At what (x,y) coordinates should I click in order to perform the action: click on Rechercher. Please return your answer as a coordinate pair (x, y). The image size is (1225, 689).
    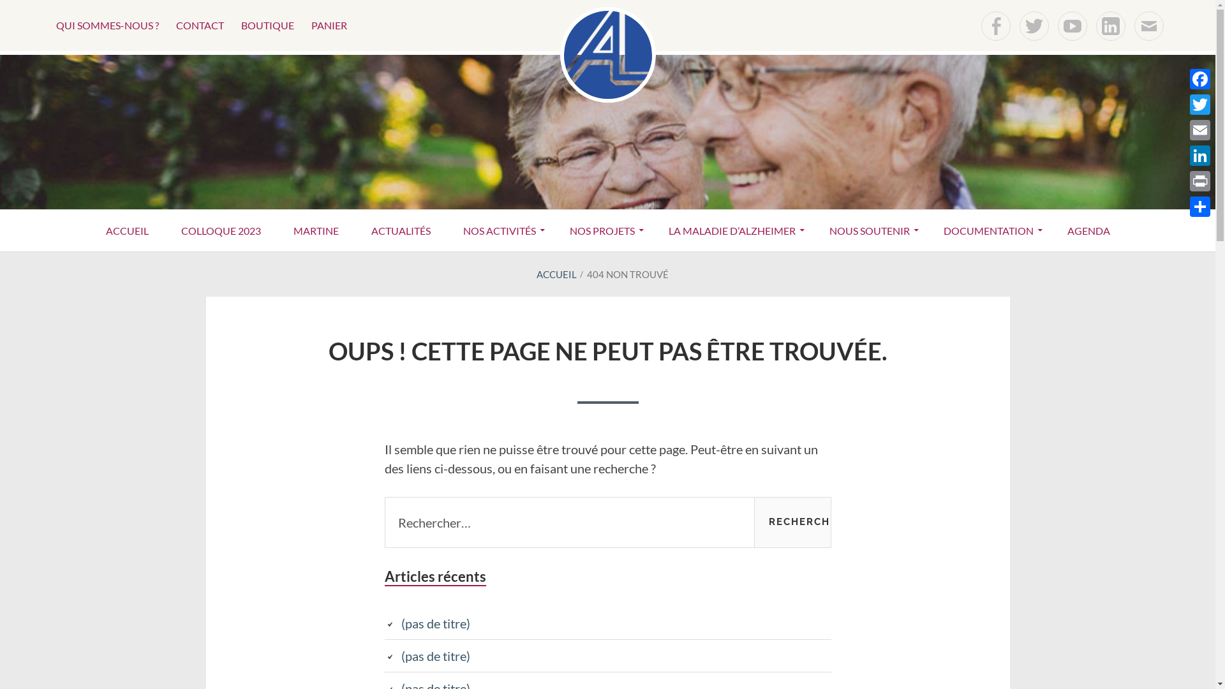
    Looking at the image, I should click on (792, 522).